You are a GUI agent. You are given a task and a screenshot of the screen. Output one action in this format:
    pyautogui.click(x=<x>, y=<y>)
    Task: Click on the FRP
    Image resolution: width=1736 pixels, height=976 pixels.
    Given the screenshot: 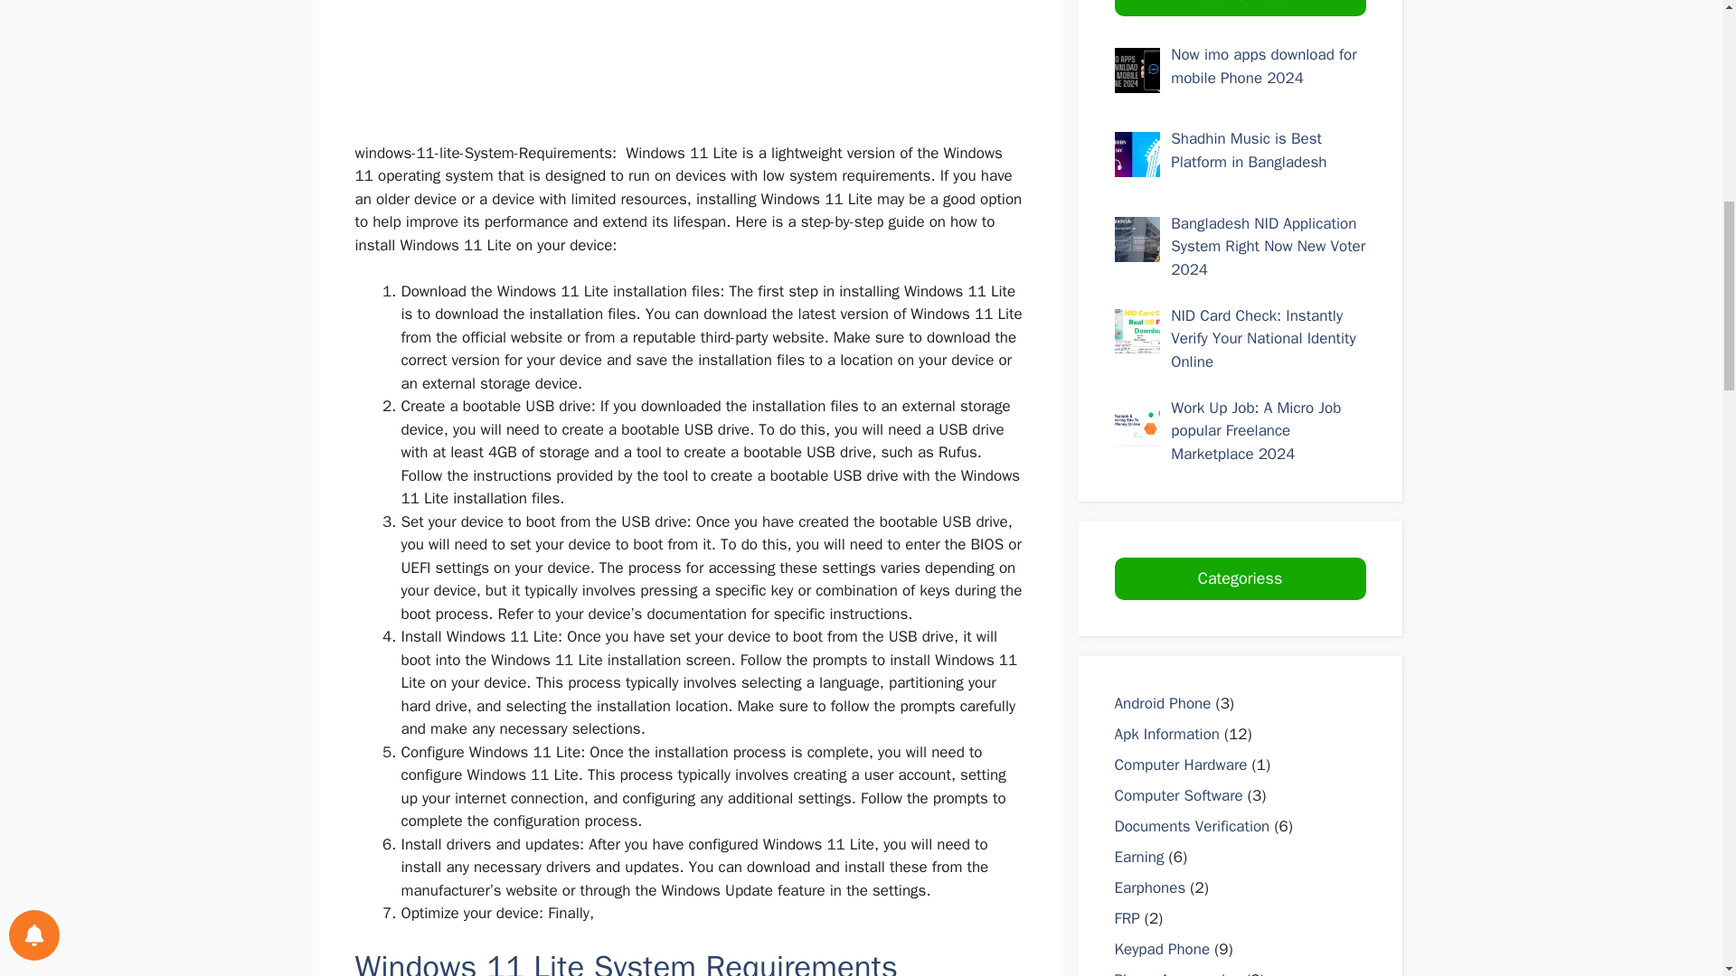 What is the action you would take?
    pyautogui.click(x=1127, y=918)
    